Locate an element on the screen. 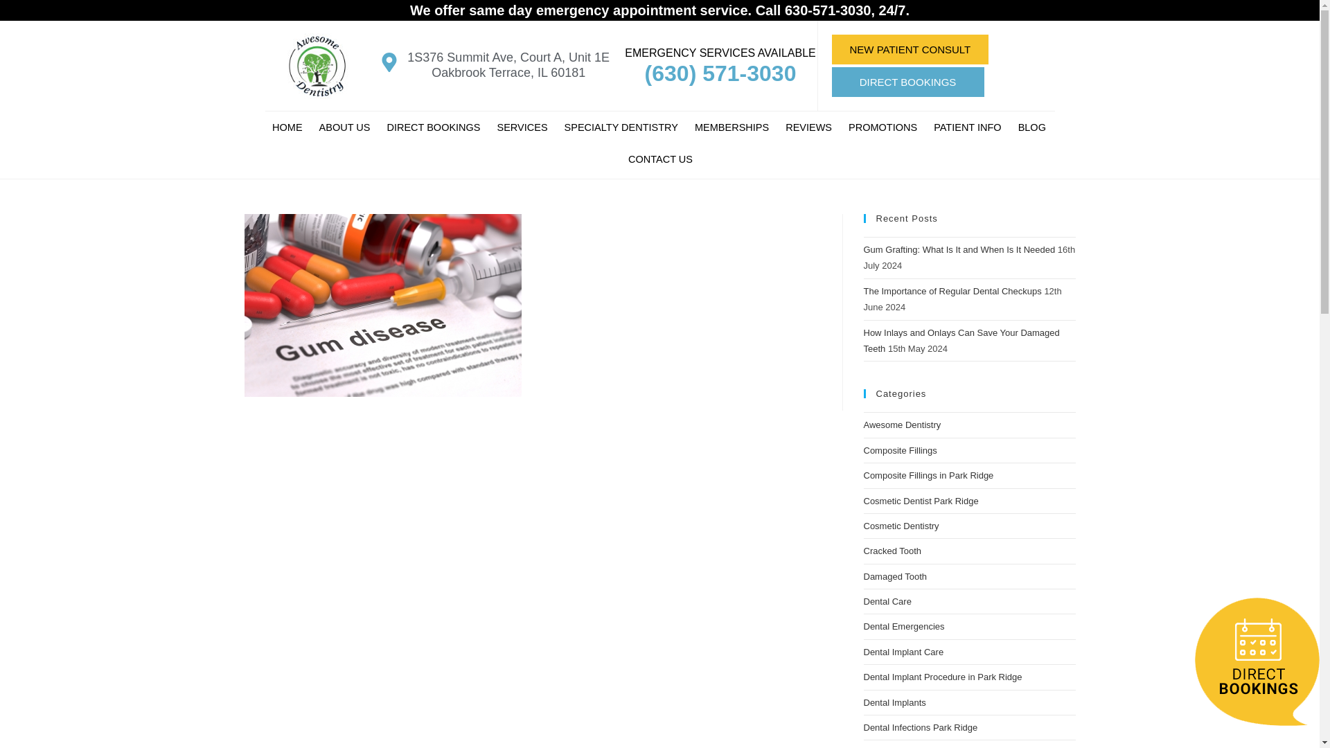 Image resolution: width=1330 pixels, height=748 pixels. DIRECT BOOKINGS is located at coordinates (907, 82).